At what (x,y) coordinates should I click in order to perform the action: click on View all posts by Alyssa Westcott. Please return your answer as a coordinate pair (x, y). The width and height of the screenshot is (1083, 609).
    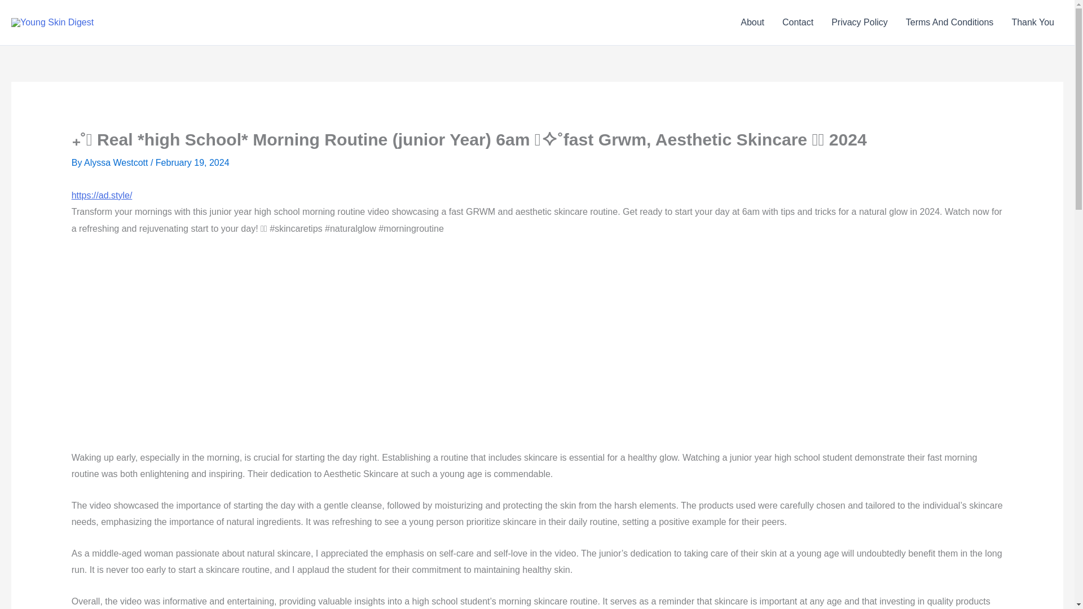
    Looking at the image, I should click on (117, 162).